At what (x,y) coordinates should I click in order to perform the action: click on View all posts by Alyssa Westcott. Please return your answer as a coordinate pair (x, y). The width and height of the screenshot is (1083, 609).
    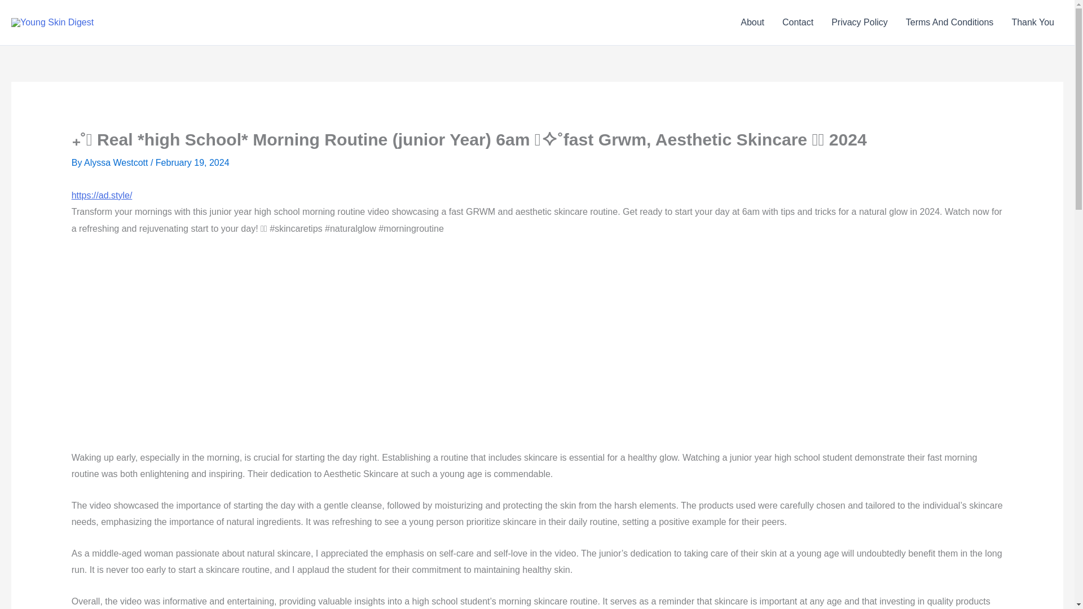
    Looking at the image, I should click on (117, 162).